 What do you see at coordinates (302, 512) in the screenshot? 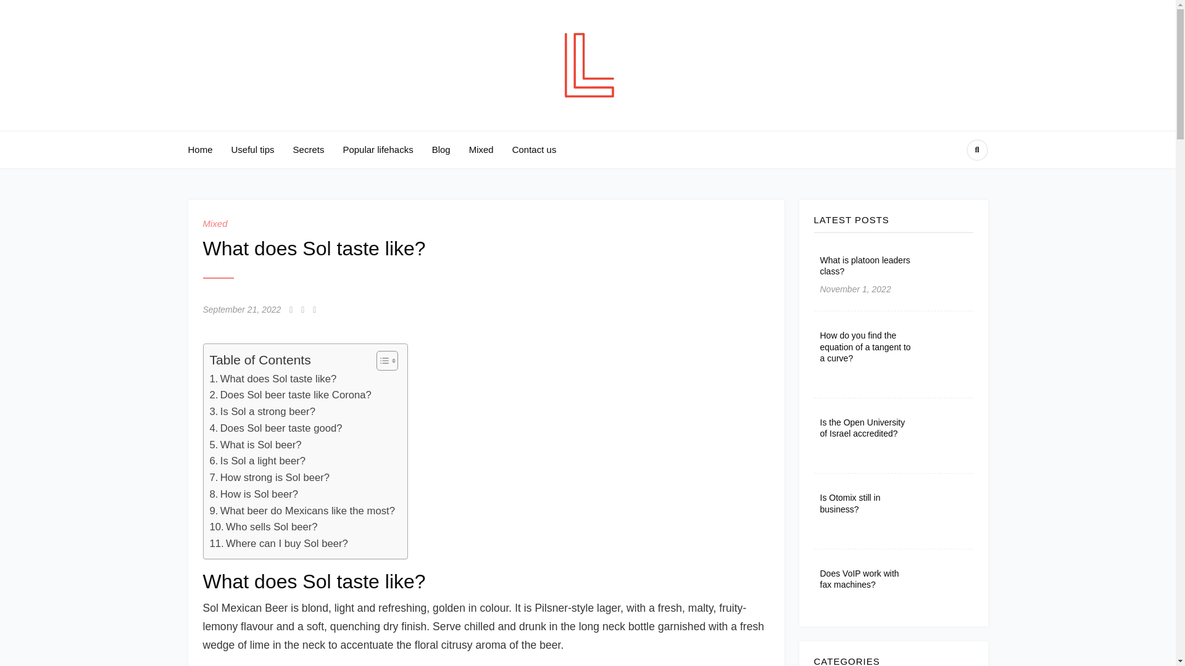
I see `What beer do Mexicans like the most?` at bounding box center [302, 512].